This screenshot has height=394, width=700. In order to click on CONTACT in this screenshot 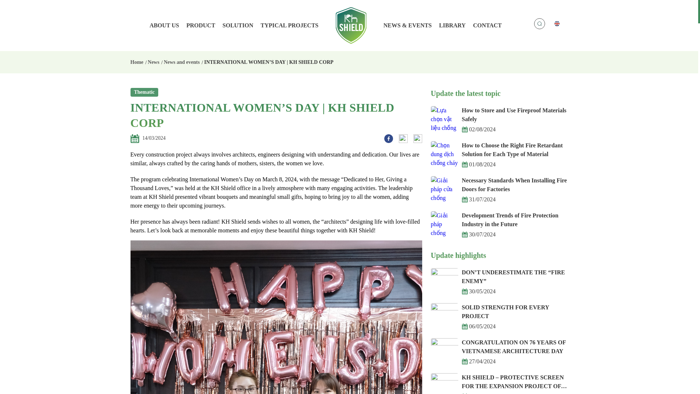, I will do `click(487, 25)`.